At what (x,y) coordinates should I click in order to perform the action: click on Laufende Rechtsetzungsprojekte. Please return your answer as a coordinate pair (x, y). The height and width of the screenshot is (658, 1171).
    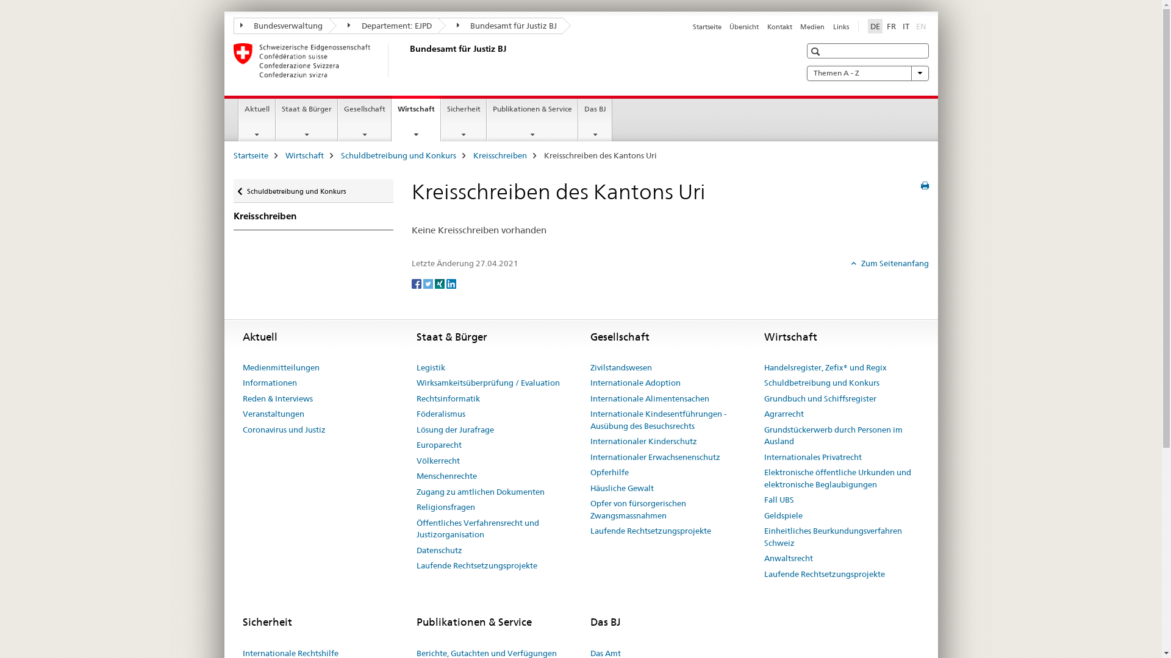
    Looking at the image, I should click on (651, 531).